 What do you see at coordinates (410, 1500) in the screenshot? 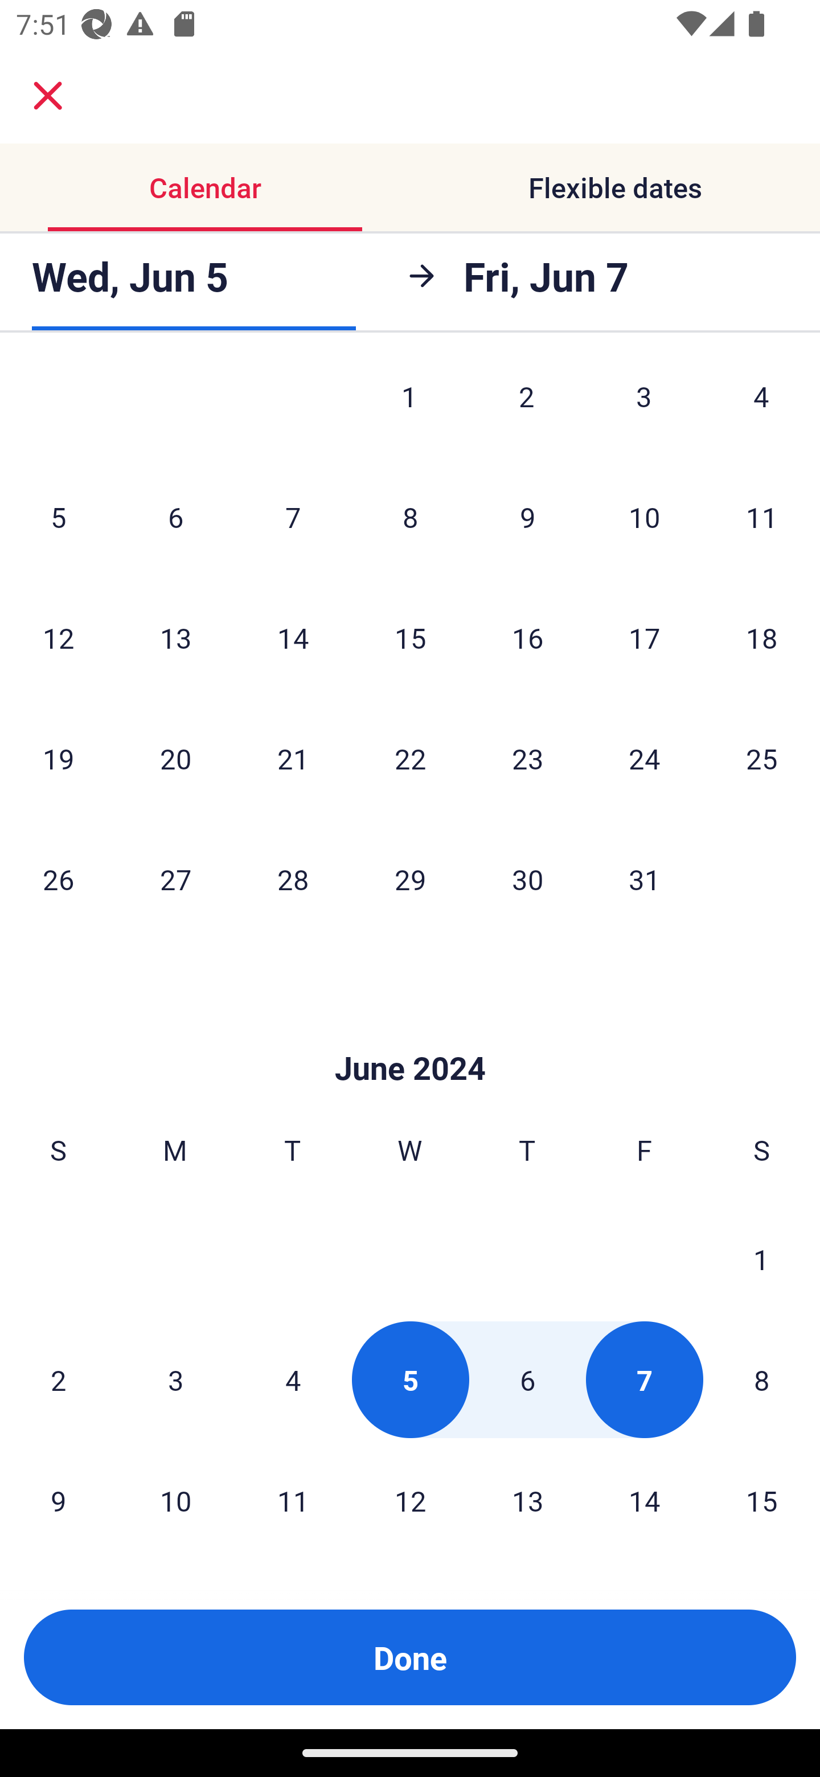
I see `12 Wednesday, June 12, 2024` at bounding box center [410, 1500].